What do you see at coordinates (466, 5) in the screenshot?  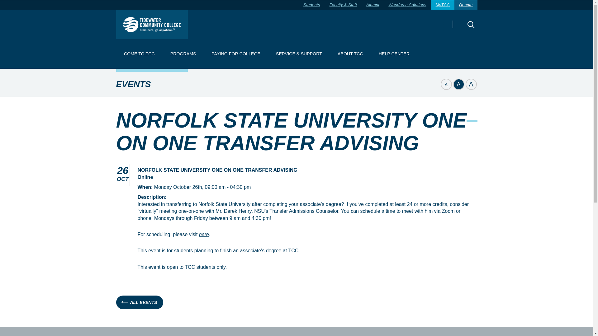 I see `Donate` at bounding box center [466, 5].